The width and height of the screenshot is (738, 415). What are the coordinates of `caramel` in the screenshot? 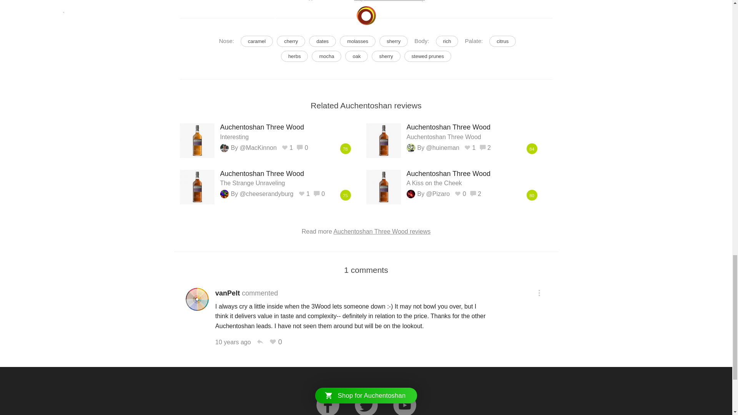 It's located at (326, 56).